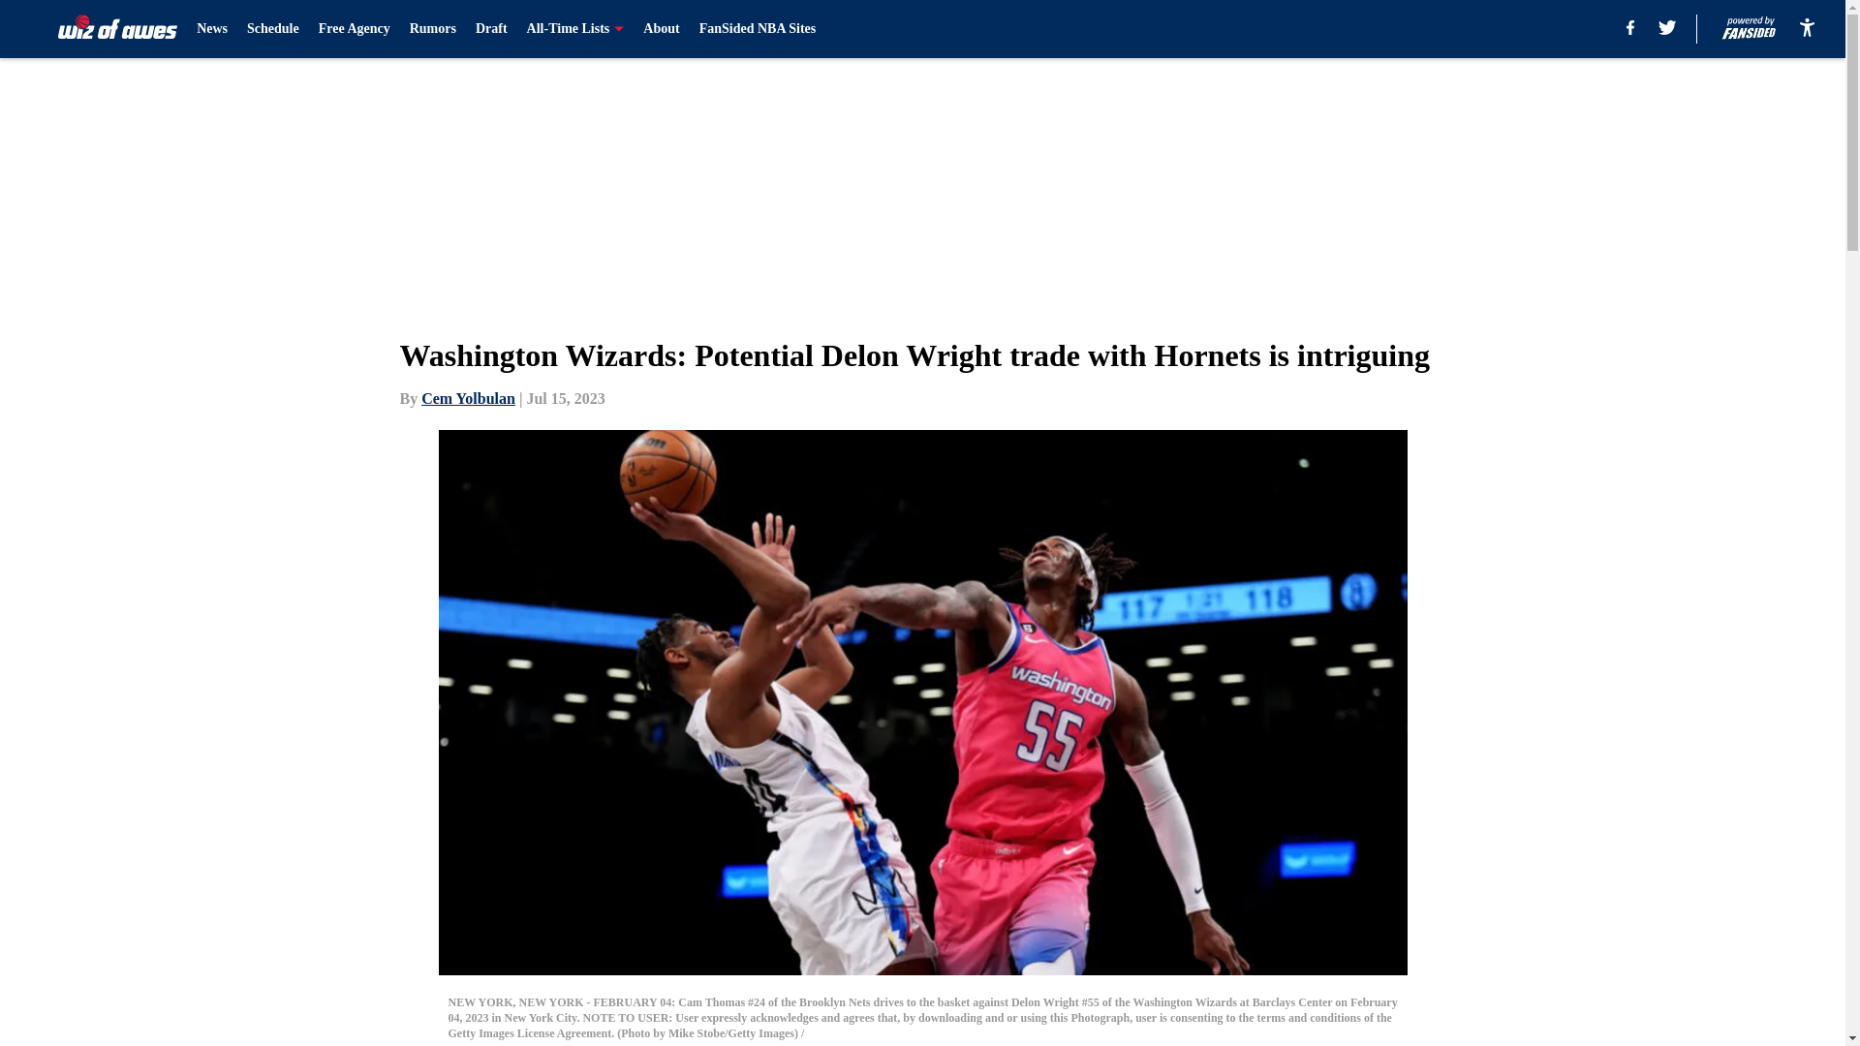 Image resolution: width=1860 pixels, height=1046 pixels. Describe the element at coordinates (758, 29) in the screenshot. I see `FanSided NBA Sites` at that location.